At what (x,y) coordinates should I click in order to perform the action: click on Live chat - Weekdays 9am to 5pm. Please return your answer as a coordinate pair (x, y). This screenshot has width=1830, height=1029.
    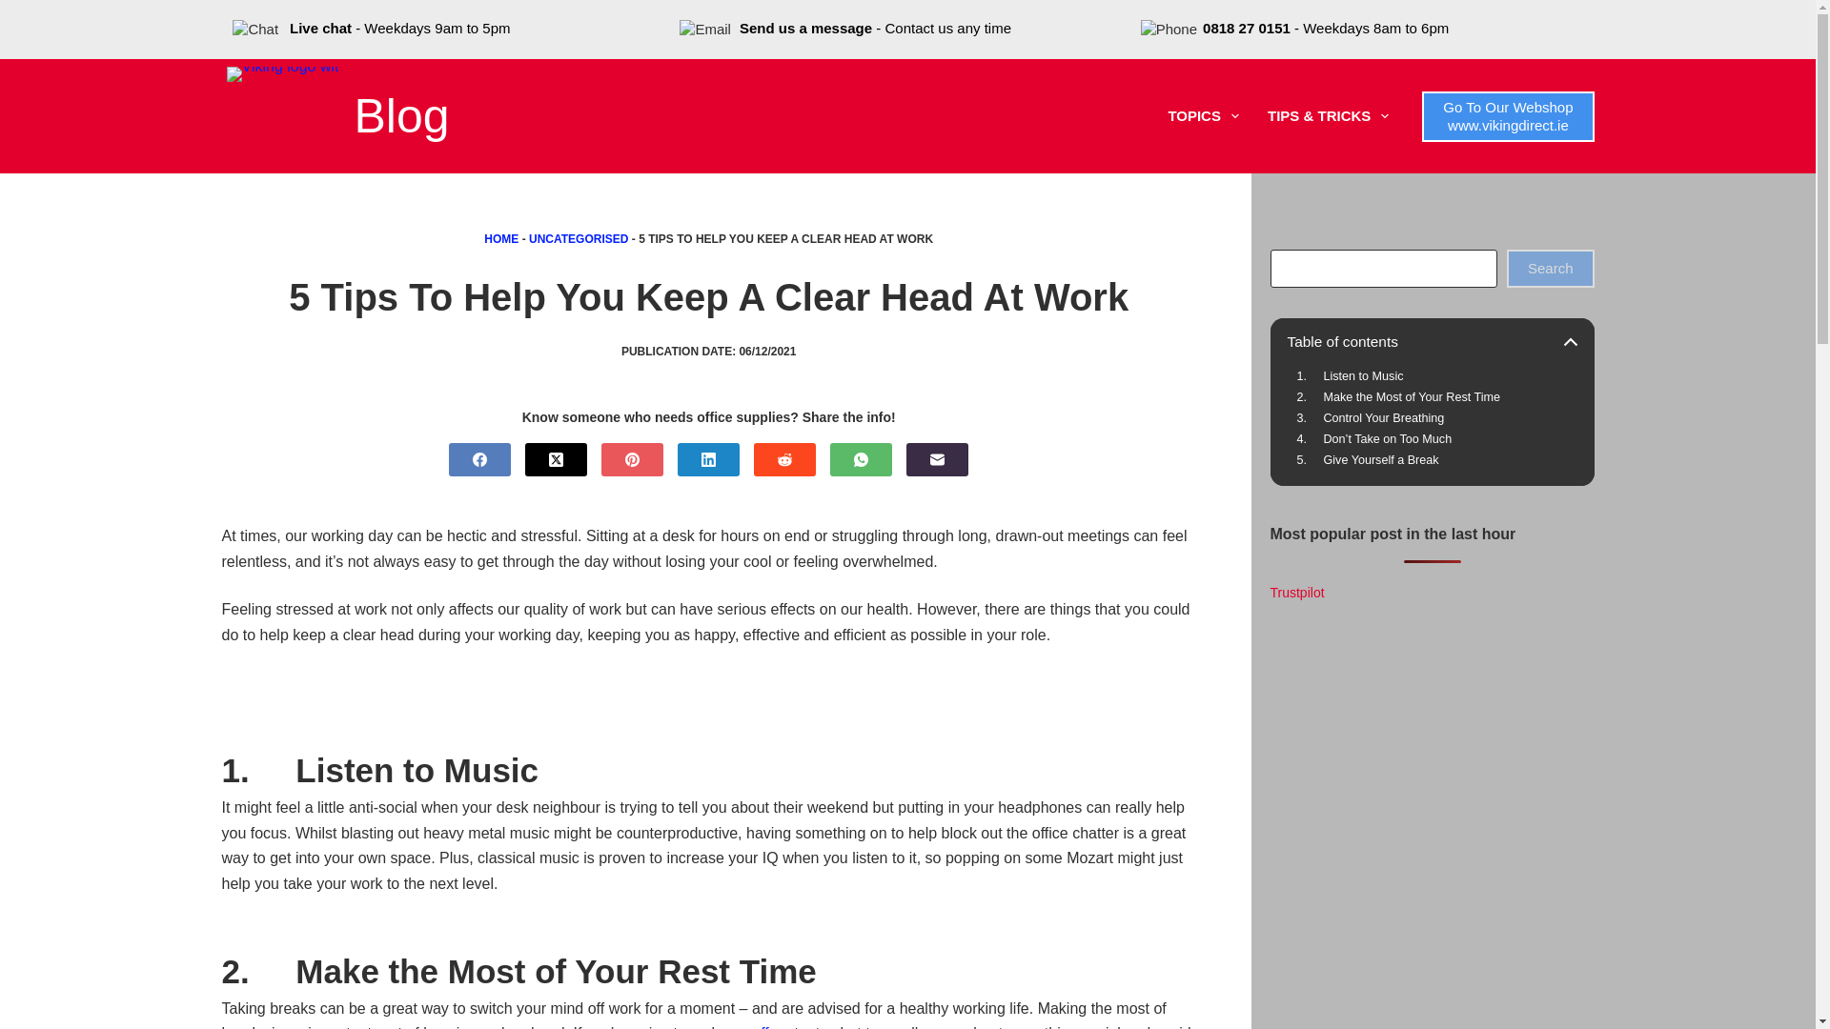
    Looking at the image, I should click on (399, 27).